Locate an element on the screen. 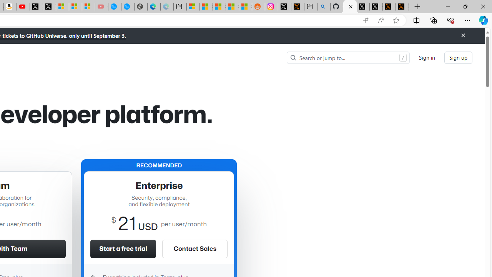  GitHub (@github) / X is located at coordinates (376, 7).